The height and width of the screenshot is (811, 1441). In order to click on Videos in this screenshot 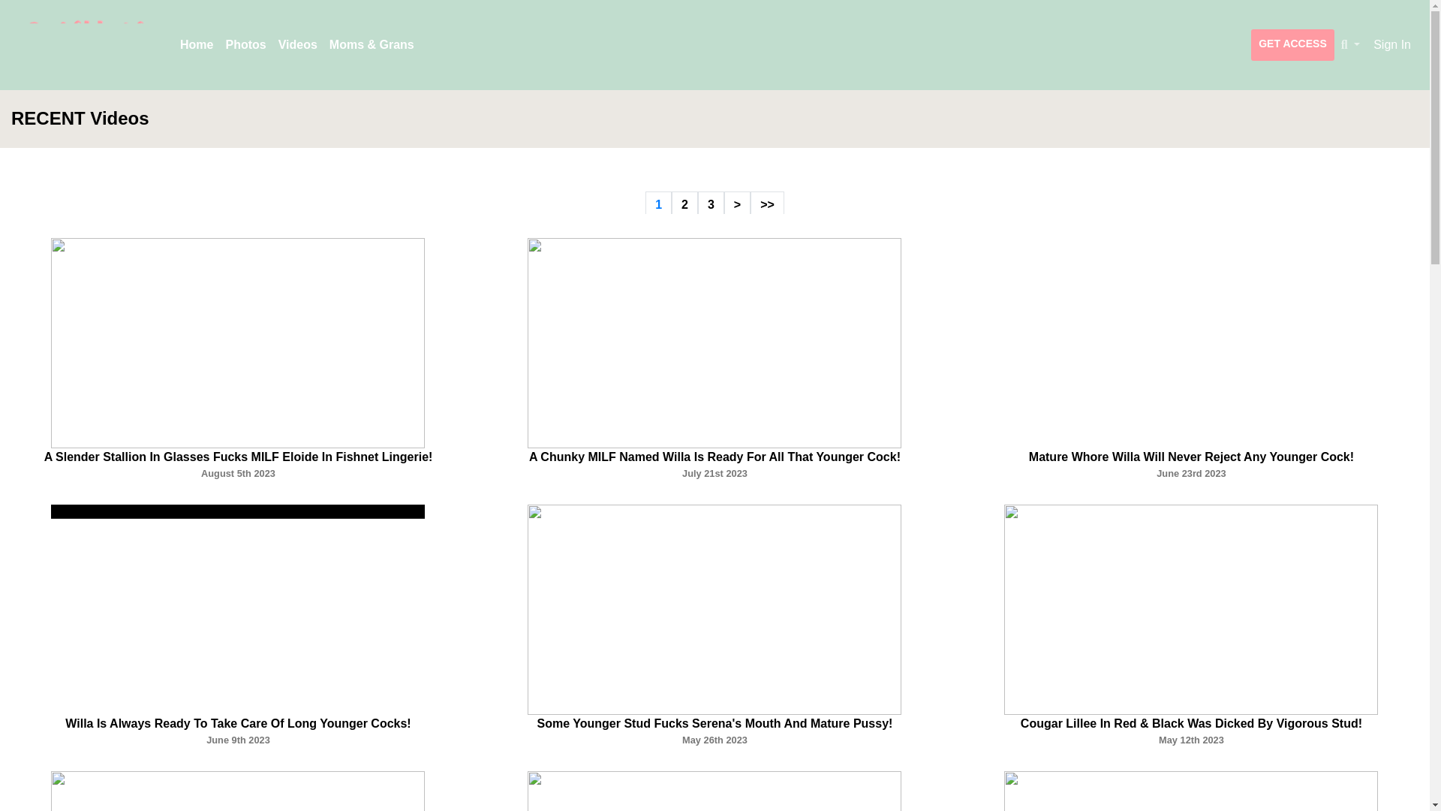, I will do `click(297, 44)`.